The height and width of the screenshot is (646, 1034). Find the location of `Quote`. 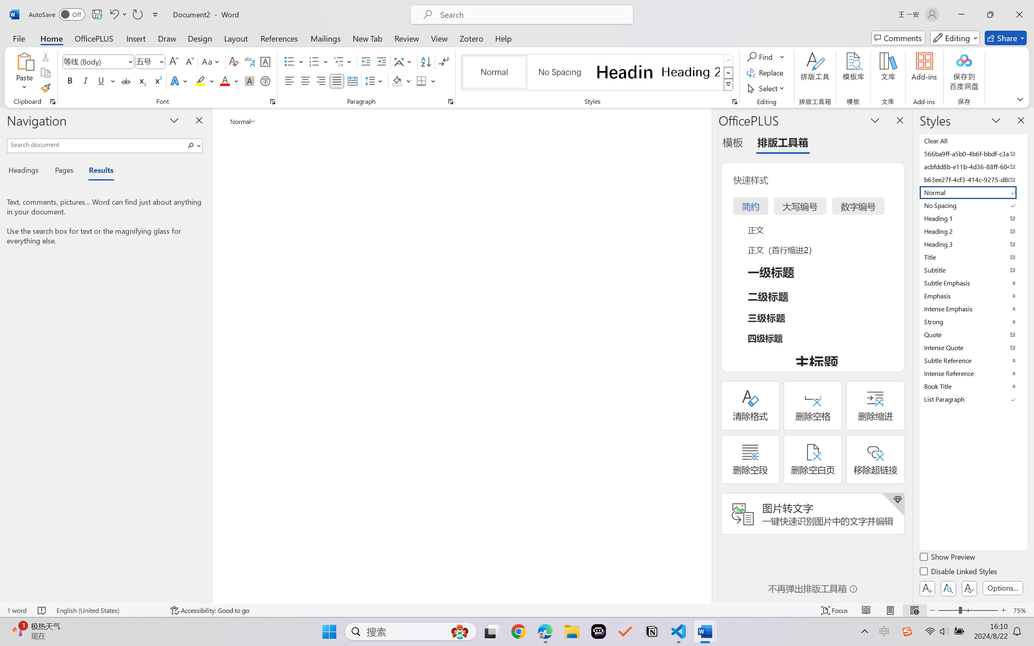

Quote is located at coordinates (973, 334).